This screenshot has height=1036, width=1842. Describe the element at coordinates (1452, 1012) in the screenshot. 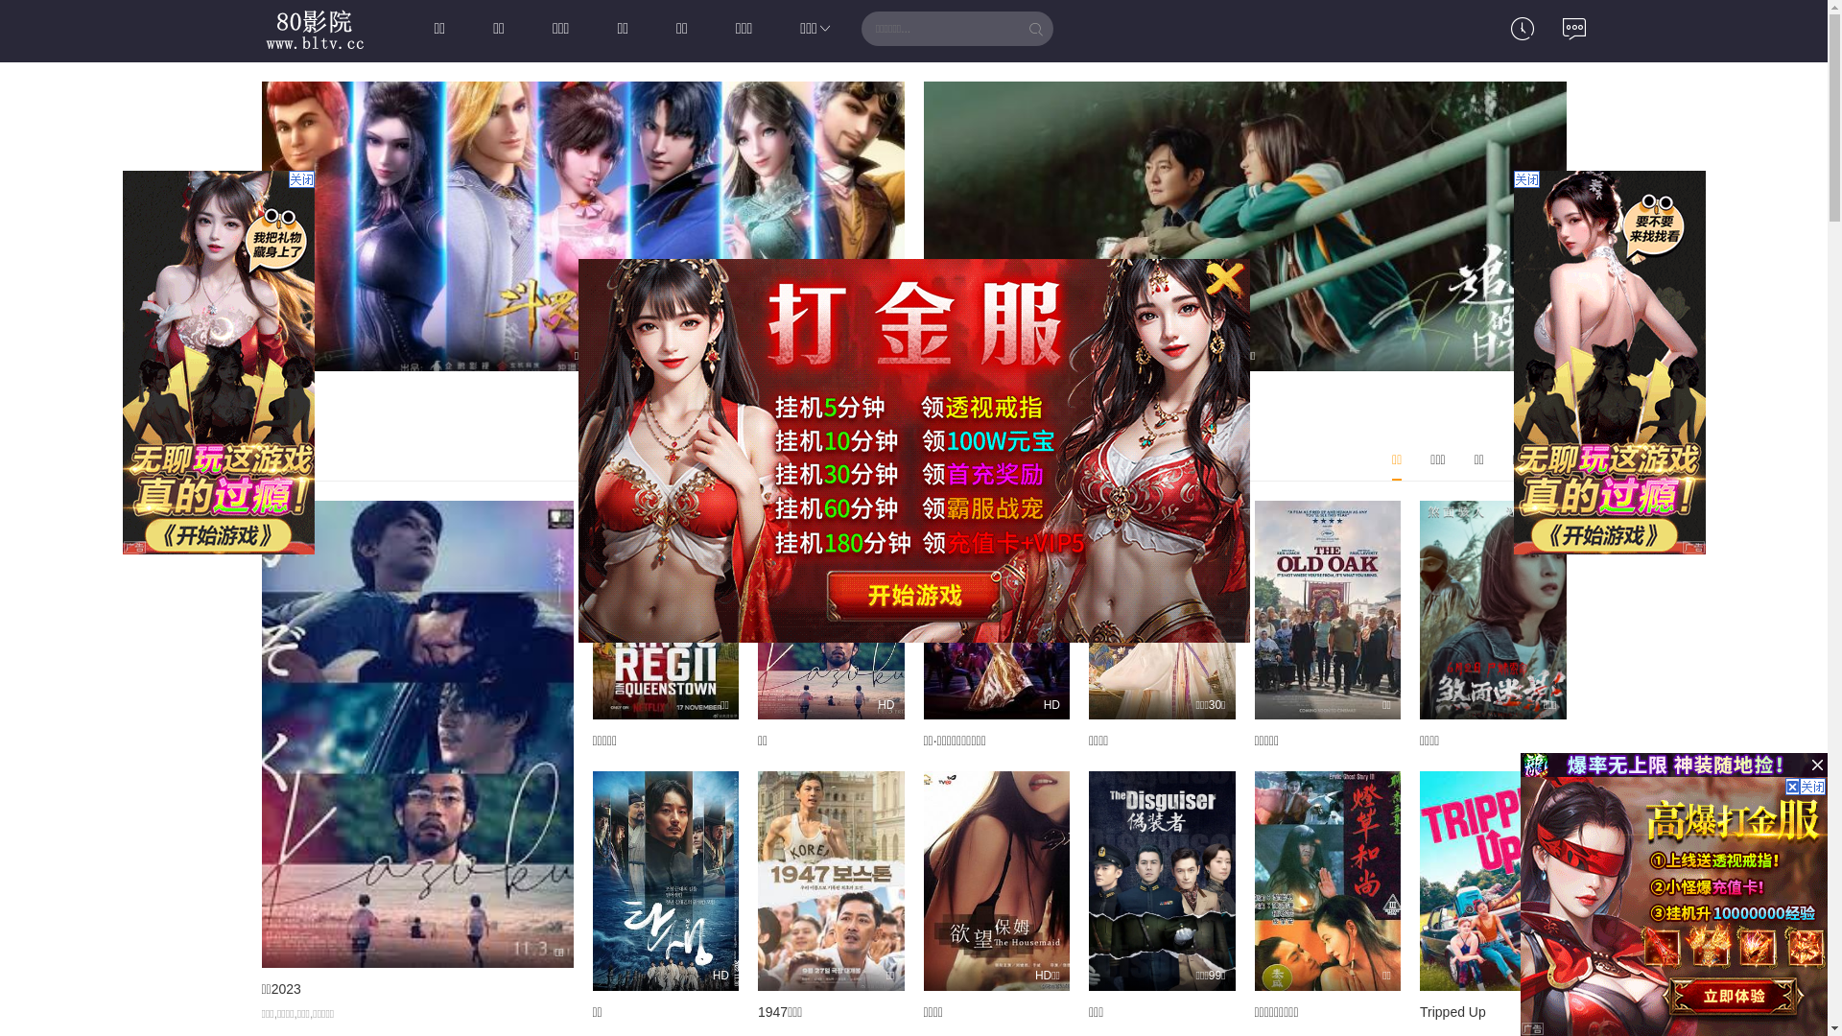

I see `Tripped Up` at that location.